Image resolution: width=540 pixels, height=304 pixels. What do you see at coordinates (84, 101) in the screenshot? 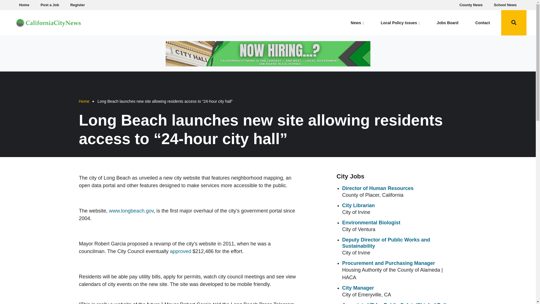
I see `Home` at bounding box center [84, 101].